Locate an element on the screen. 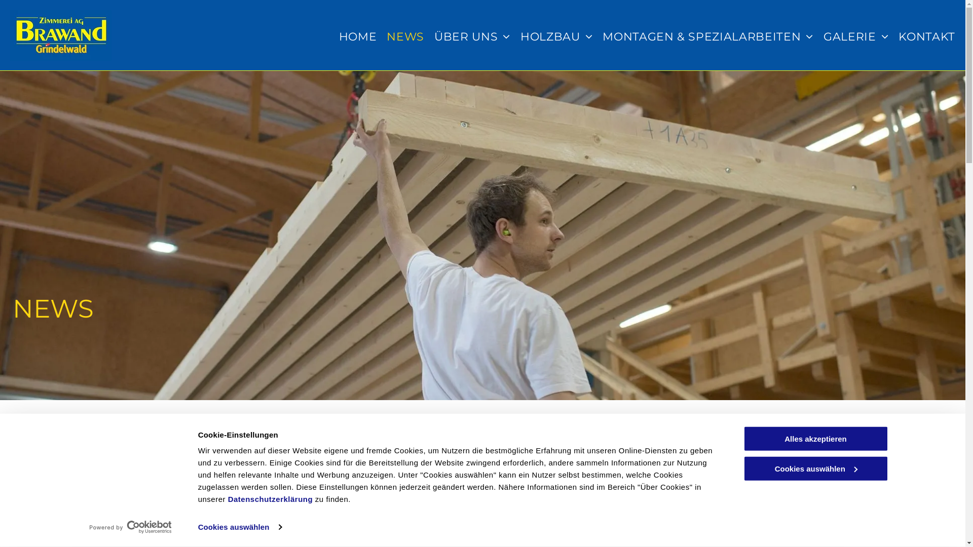 This screenshot has height=547, width=973. GALERIE is located at coordinates (856, 37).